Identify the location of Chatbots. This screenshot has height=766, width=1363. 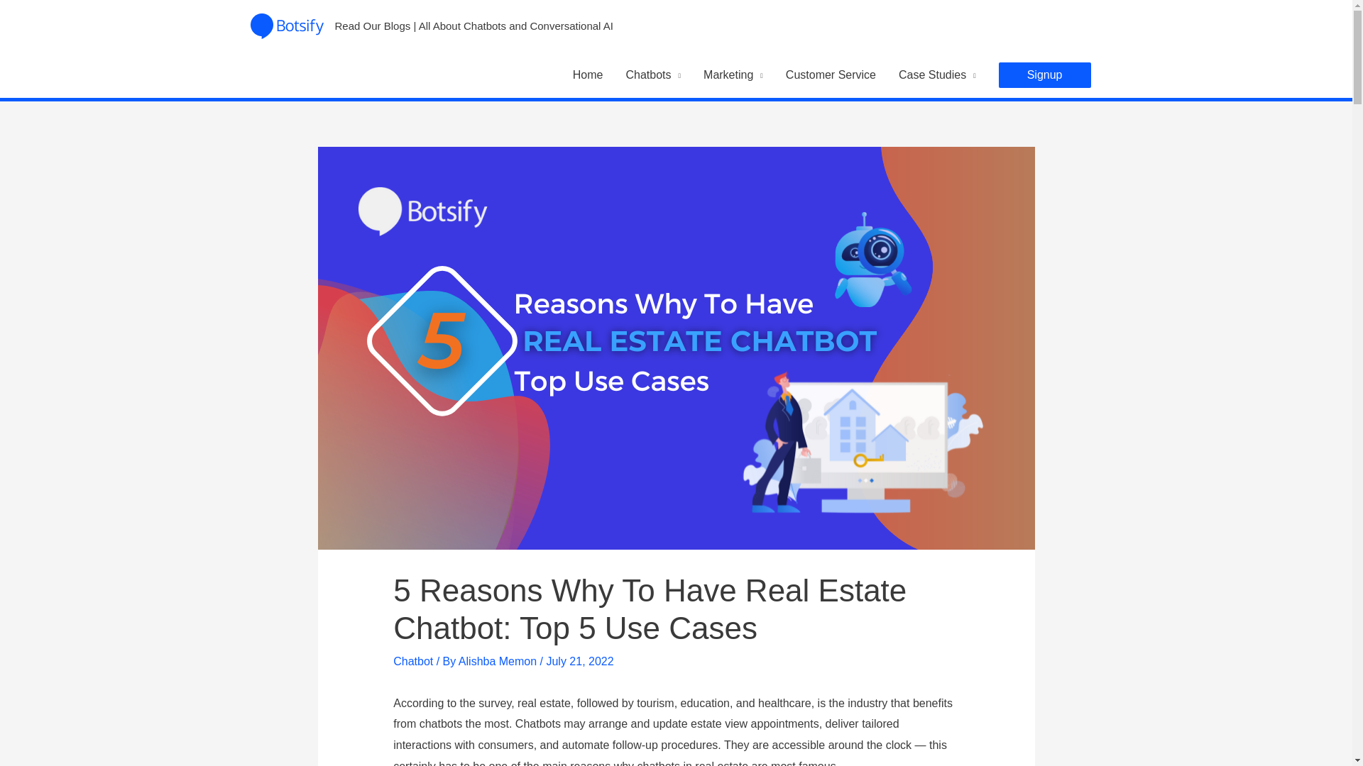
(653, 75).